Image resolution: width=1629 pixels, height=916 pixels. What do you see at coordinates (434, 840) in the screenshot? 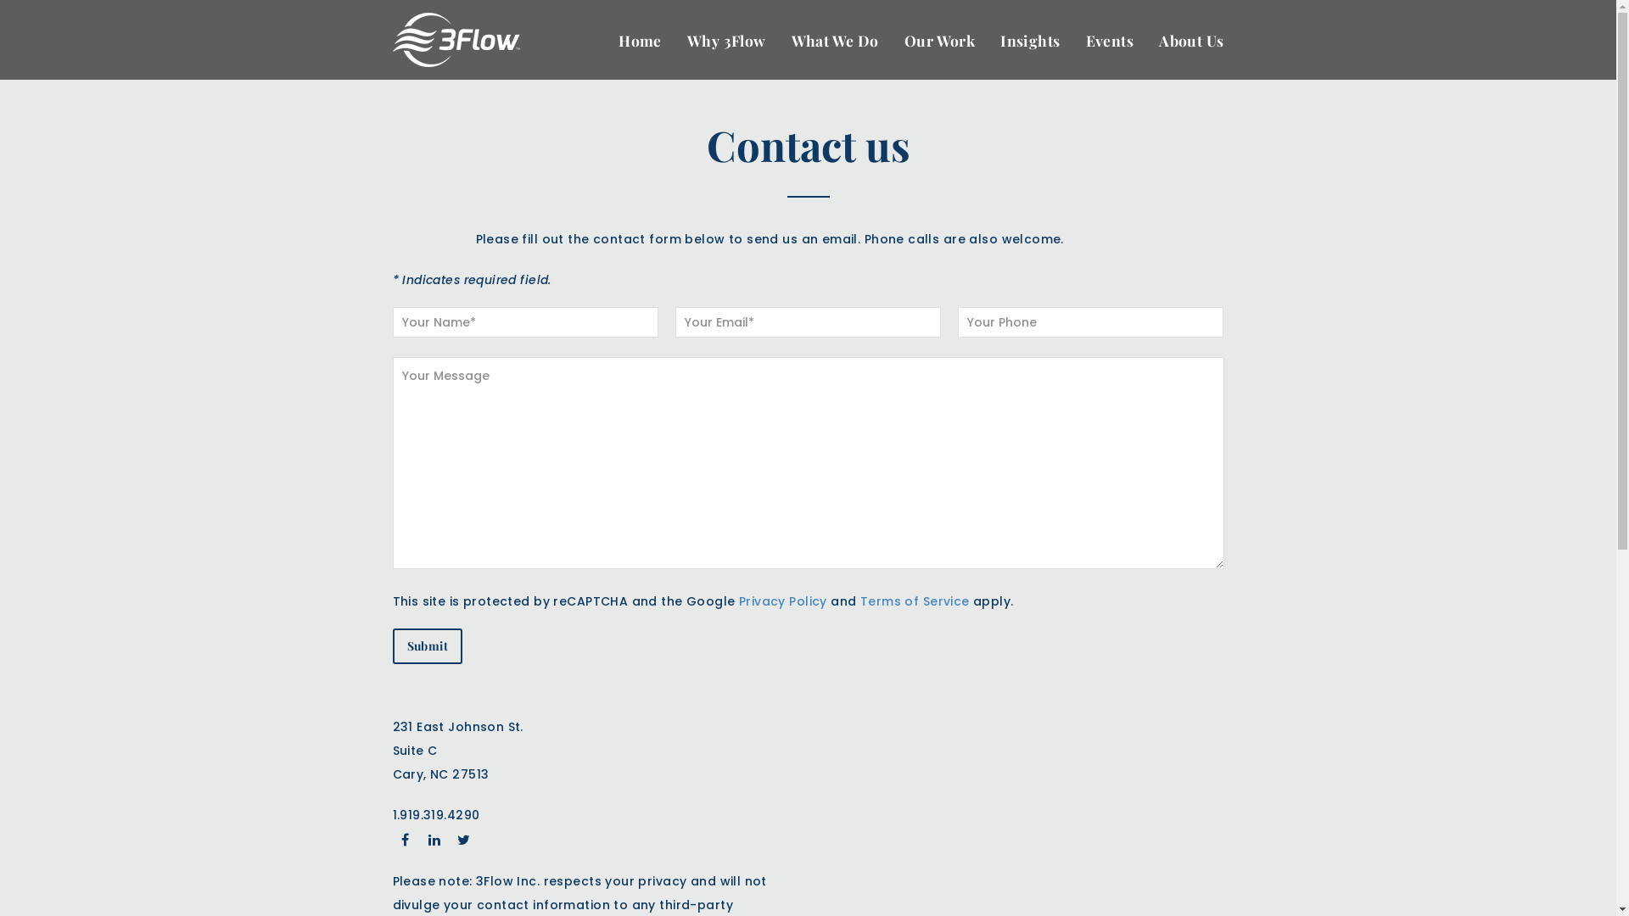
I see `LinkedIn` at bounding box center [434, 840].